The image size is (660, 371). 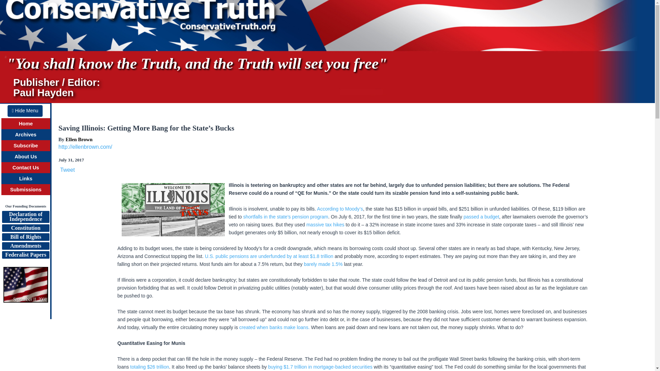 I want to click on Tweet, so click(x=67, y=170).